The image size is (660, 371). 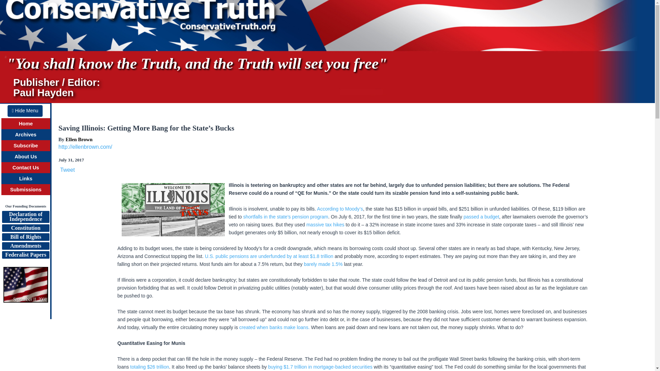 I want to click on Tweet, so click(x=67, y=170).